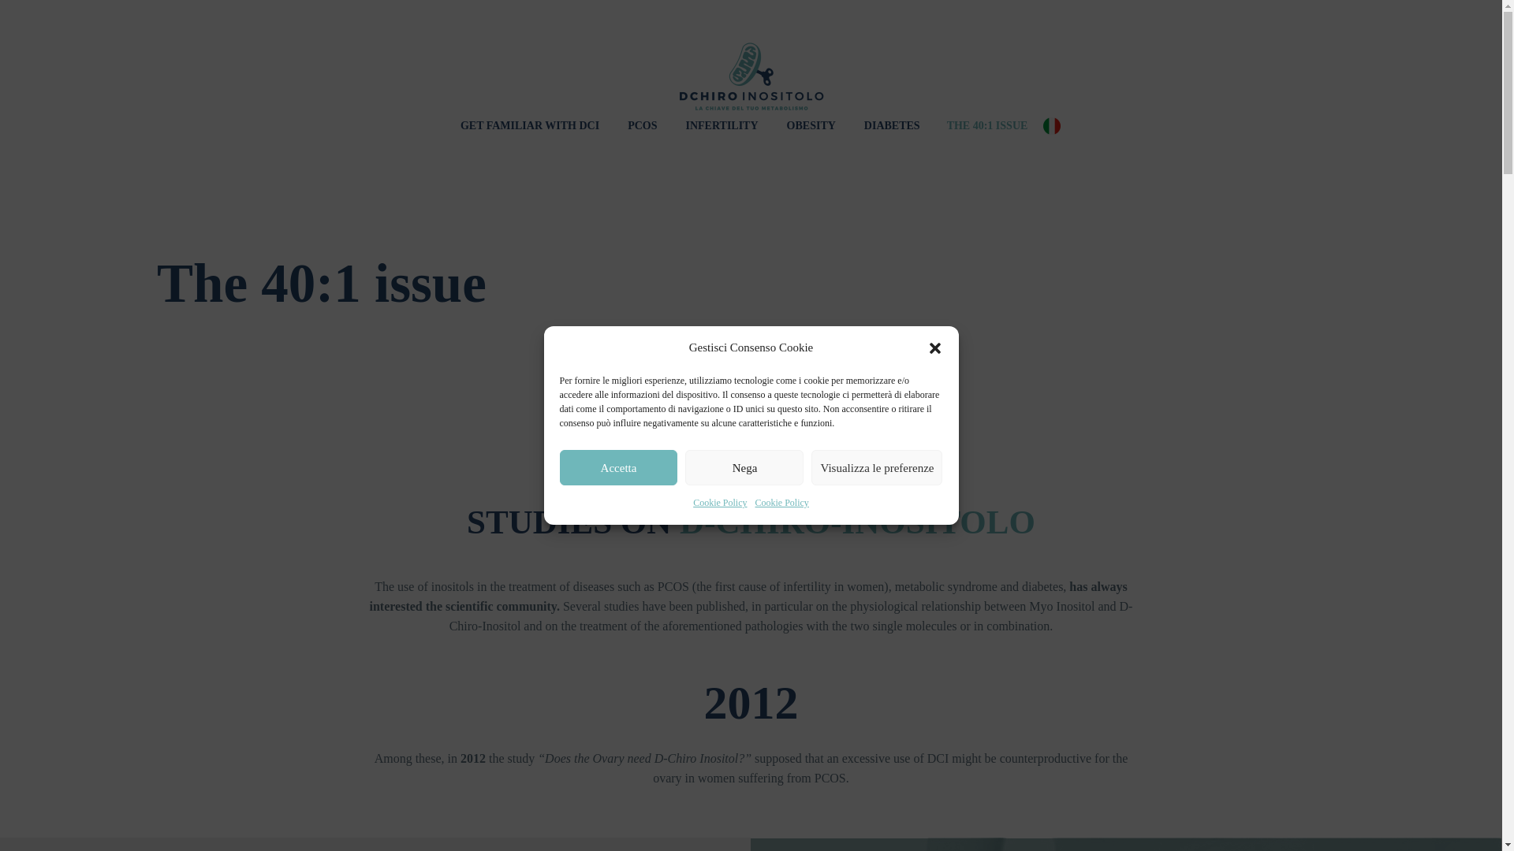 The image size is (1514, 851). What do you see at coordinates (530, 124) in the screenshot?
I see `GET FAMILIAR WITH DCI` at bounding box center [530, 124].